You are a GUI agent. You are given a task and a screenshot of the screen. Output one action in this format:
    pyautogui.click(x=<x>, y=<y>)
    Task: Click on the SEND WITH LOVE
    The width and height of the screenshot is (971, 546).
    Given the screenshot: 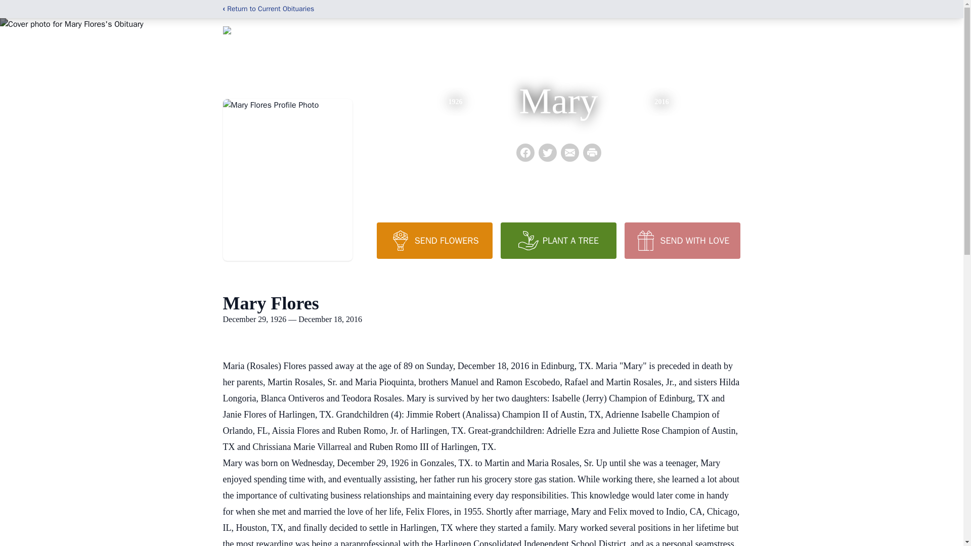 What is the action you would take?
    pyautogui.click(x=682, y=240)
    